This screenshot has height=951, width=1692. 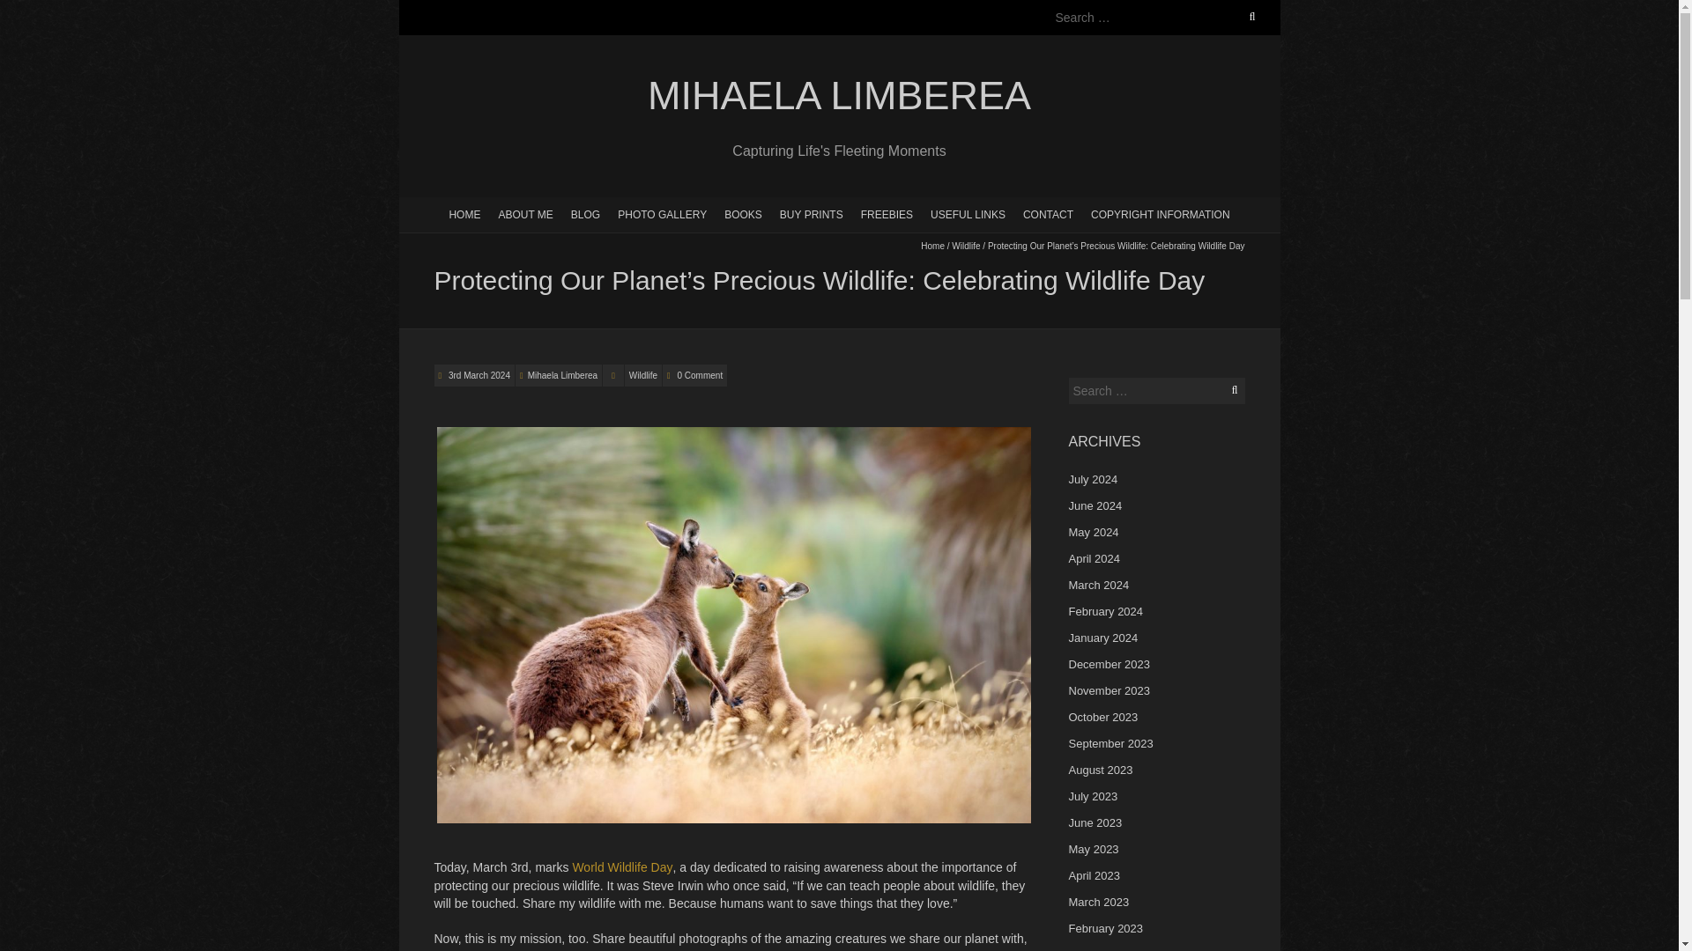 I want to click on FREEBIES, so click(x=887, y=213).